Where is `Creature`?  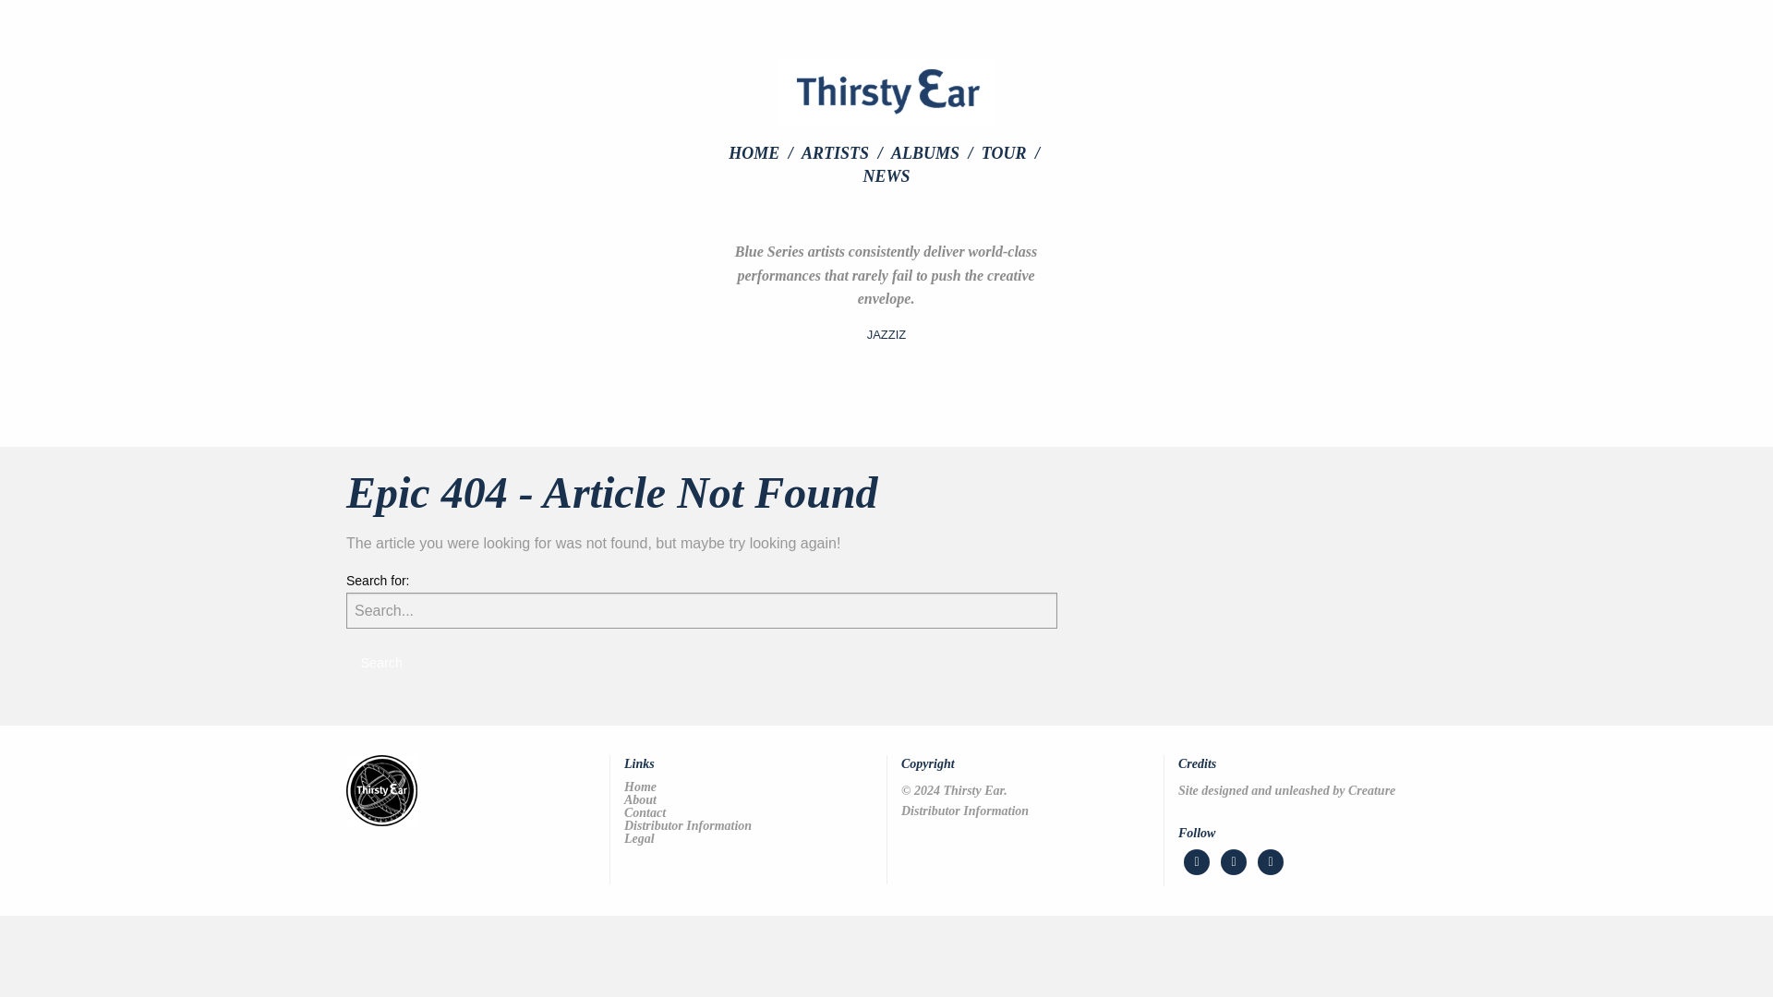
Creature is located at coordinates (1371, 790).